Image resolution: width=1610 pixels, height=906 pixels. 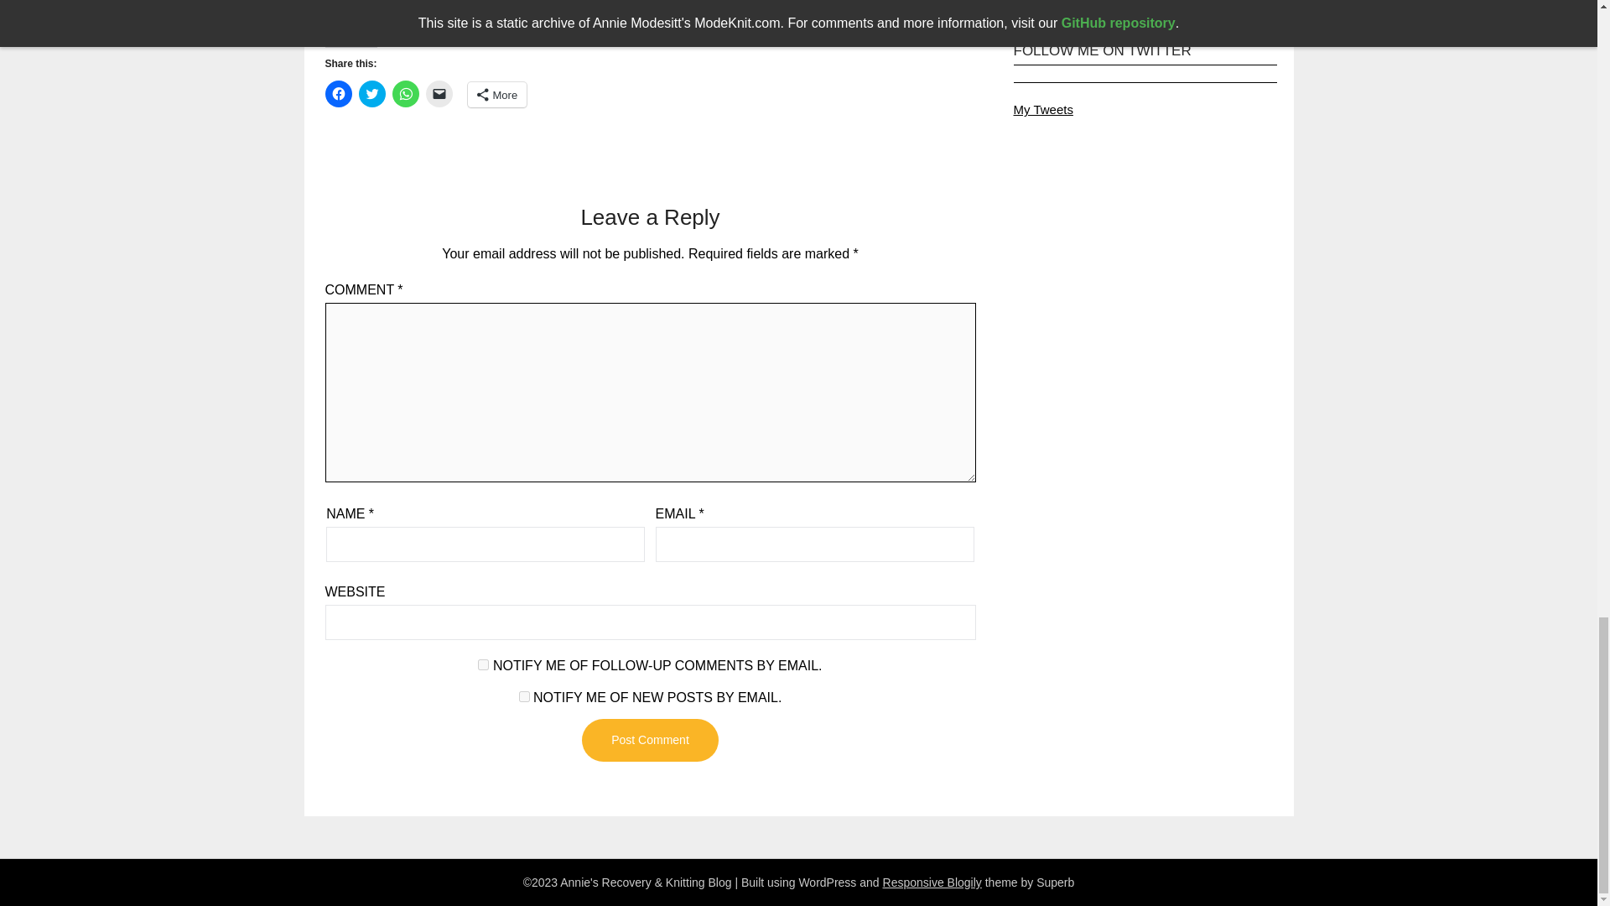 What do you see at coordinates (372, 94) in the screenshot?
I see `Click to share on Twitter` at bounding box center [372, 94].